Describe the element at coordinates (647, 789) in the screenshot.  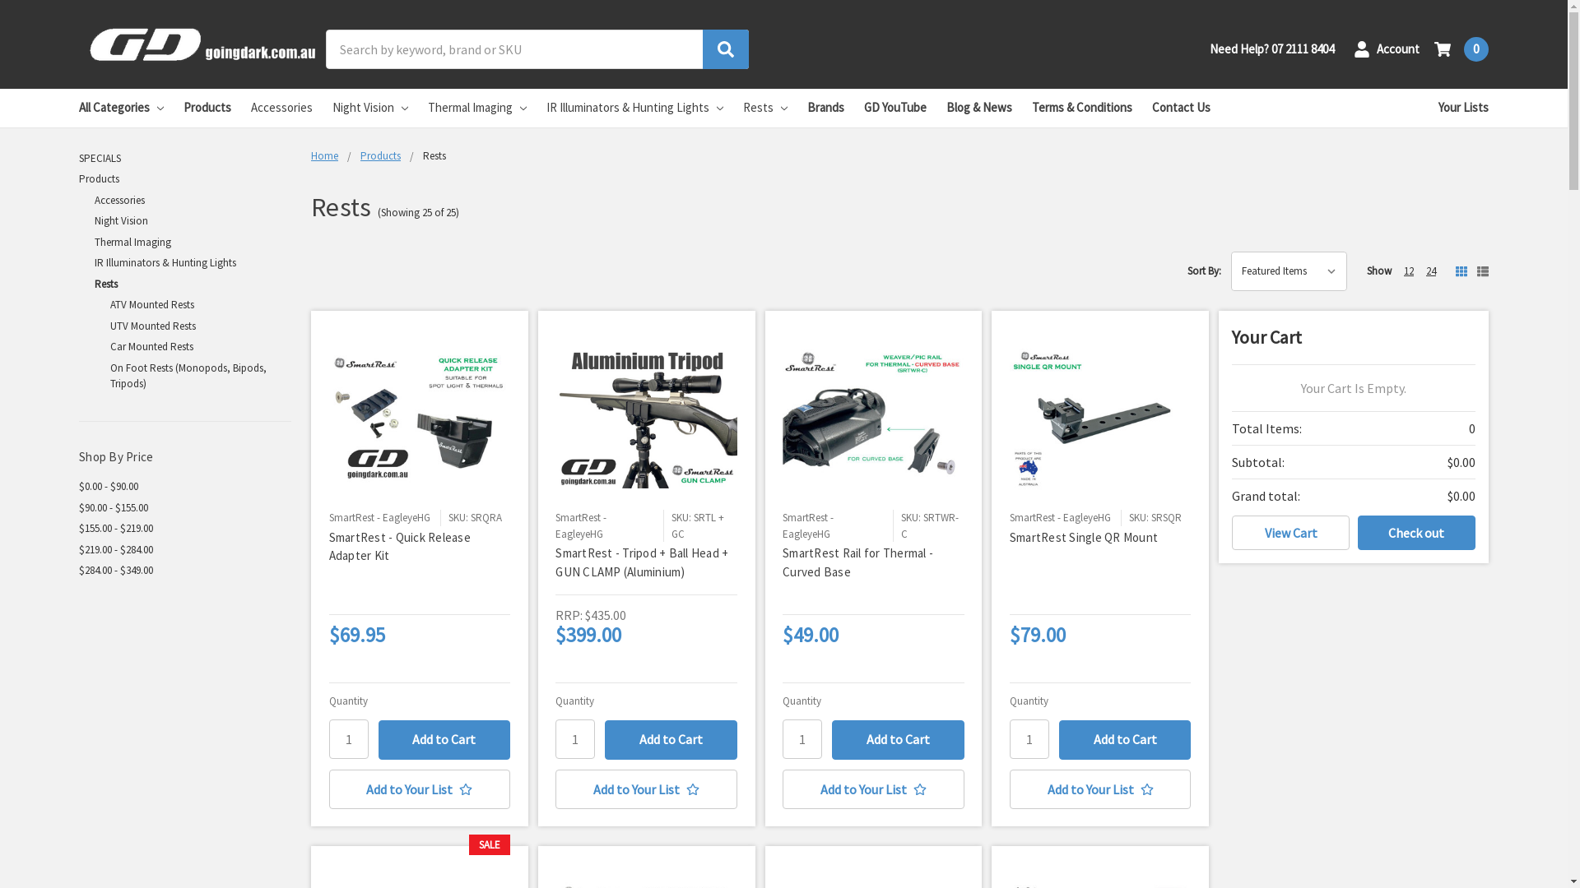
I see `Add to Your List` at that location.